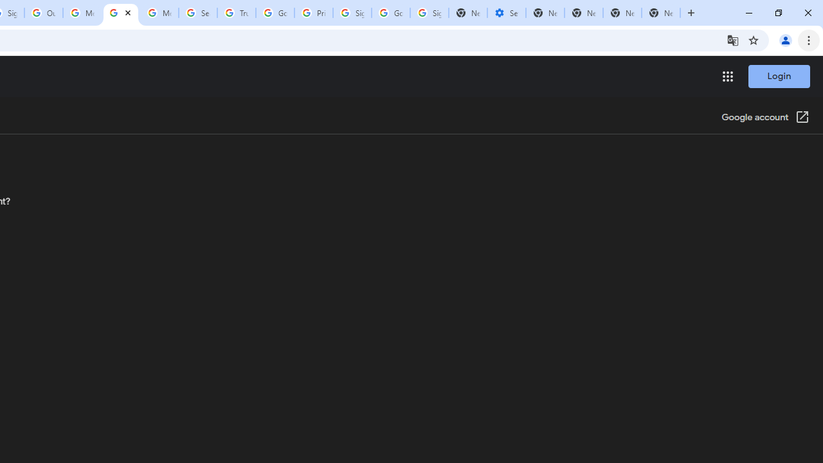 The width and height of the screenshot is (823, 463). What do you see at coordinates (661, 13) in the screenshot?
I see `New Tab` at bounding box center [661, 13].